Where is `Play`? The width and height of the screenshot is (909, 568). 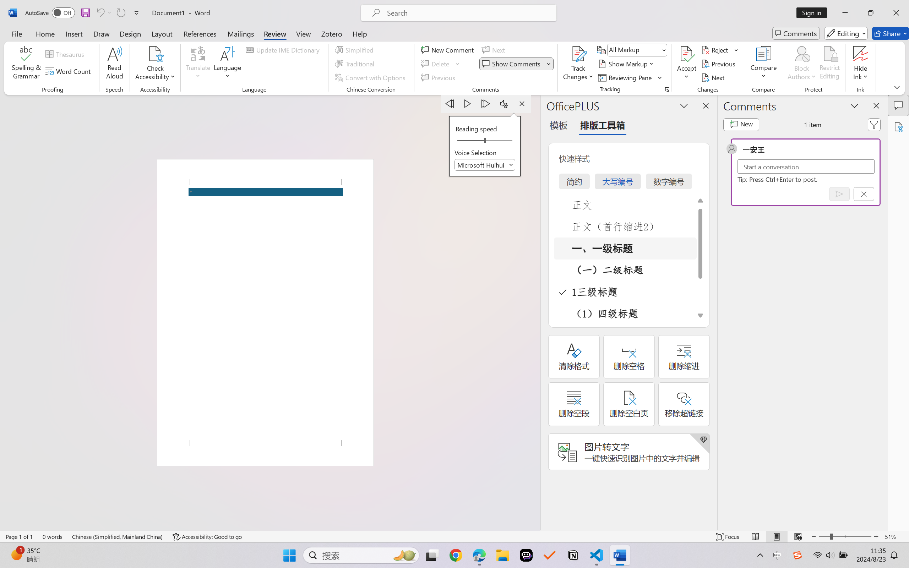 Play is located at coordinates (468, 104).